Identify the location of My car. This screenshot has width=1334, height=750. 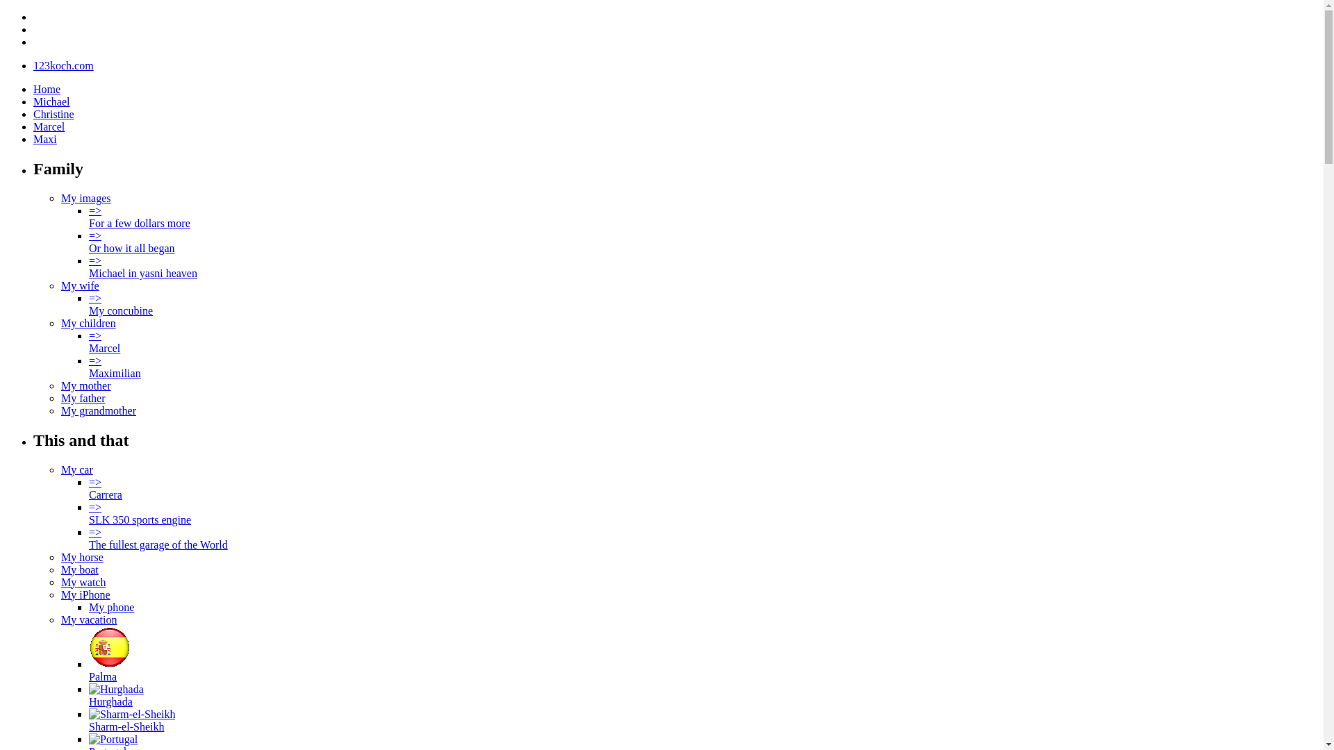
(77, 469).